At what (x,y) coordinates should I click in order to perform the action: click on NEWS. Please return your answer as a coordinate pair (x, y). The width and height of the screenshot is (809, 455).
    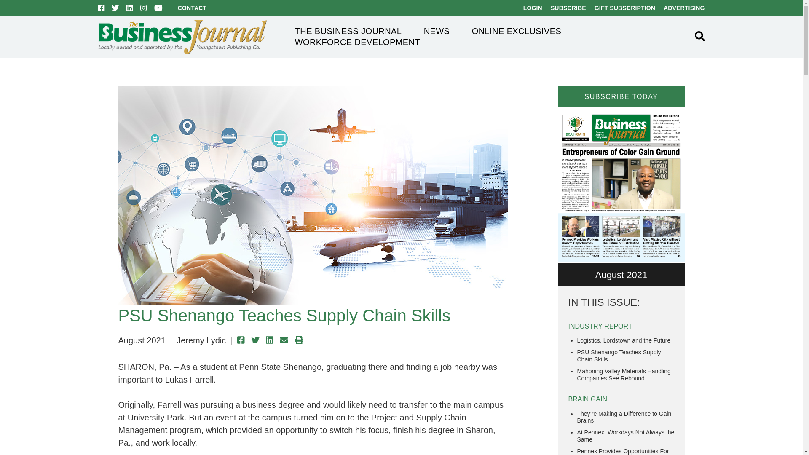
    Looking at the image, I should click on (437, 31).